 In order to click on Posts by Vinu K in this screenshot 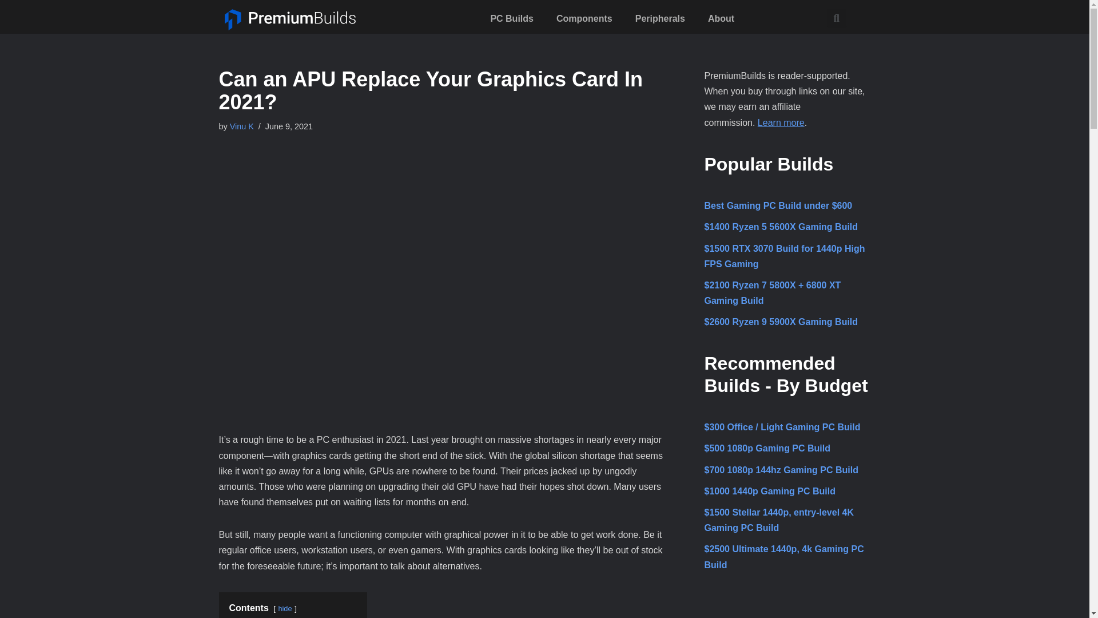, I will do `click(241, 126)`.